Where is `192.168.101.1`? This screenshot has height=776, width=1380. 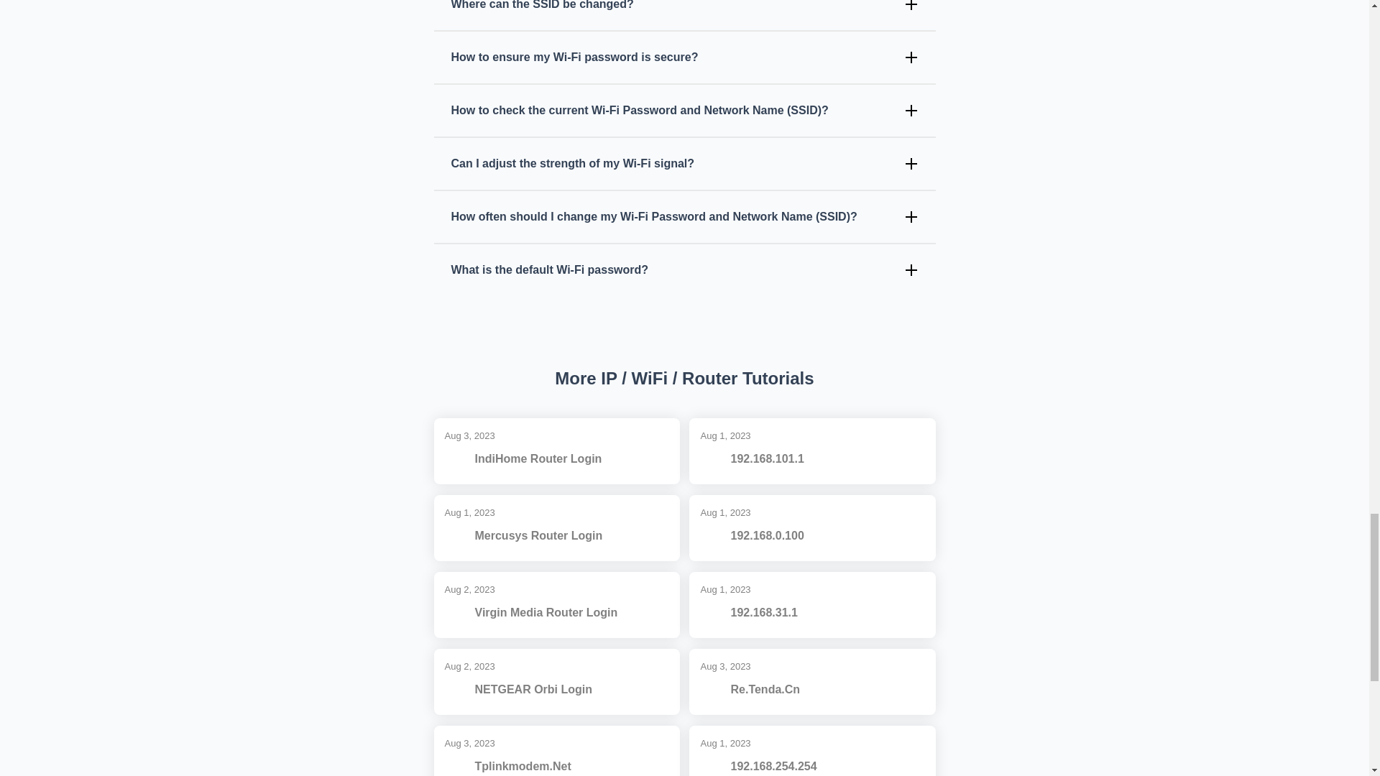 192.168.101.1 is located at coordinates (766, 459).